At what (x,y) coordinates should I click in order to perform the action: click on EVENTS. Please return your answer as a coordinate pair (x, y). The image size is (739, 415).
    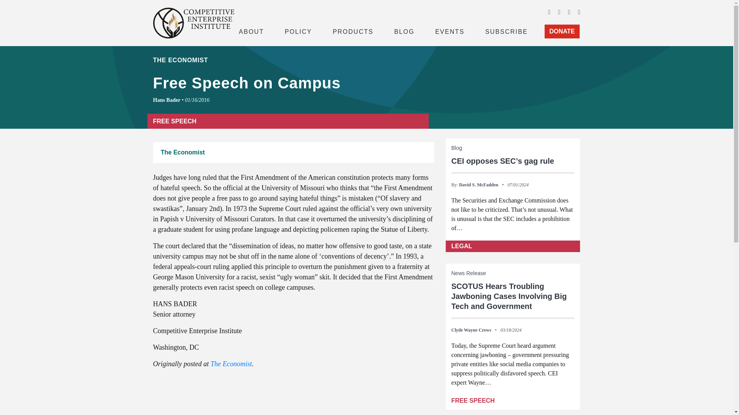
    Looking at the image, I should click on (450, 31).